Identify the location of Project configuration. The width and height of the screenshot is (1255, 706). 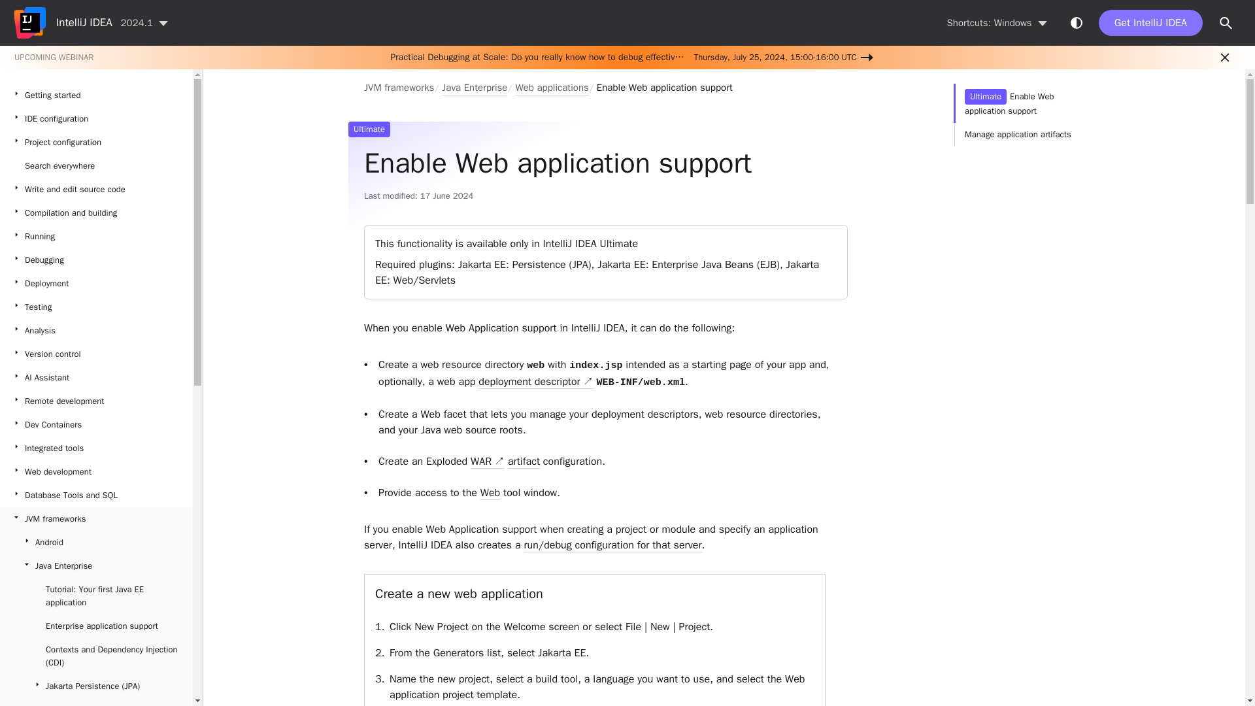
(97, 143).